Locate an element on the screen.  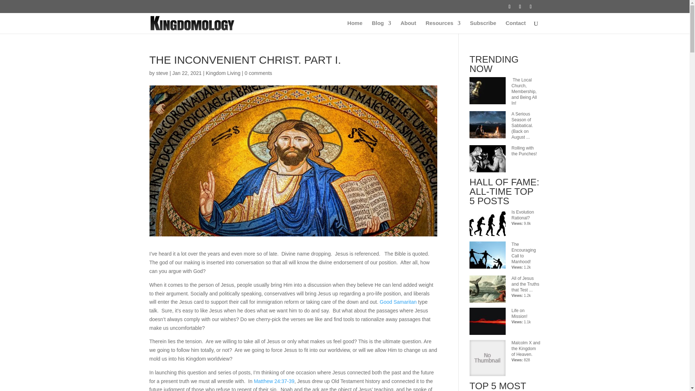
Blog is located at coordinates (381, 27).